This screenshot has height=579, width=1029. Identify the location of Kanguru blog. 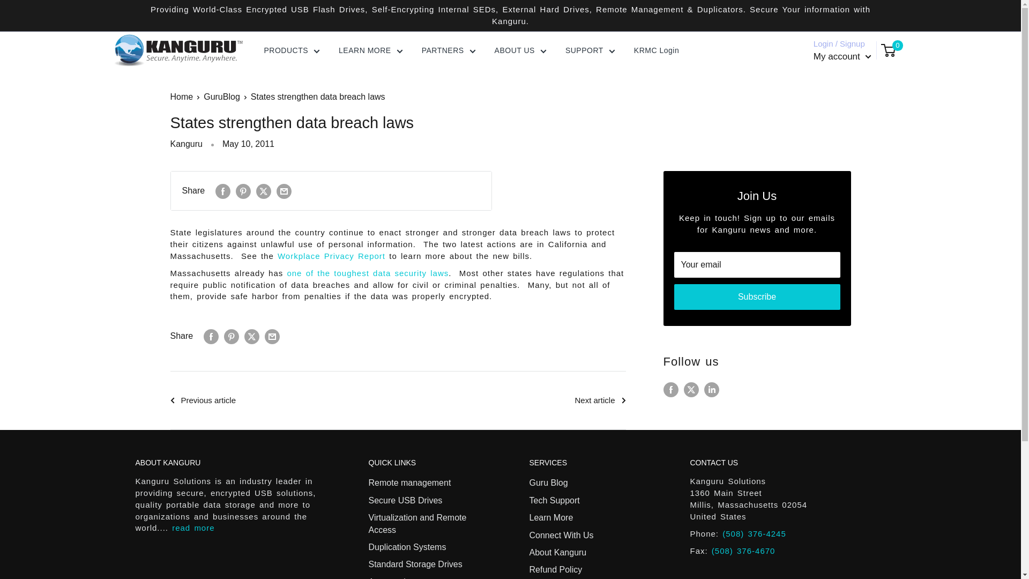
(368, 273).